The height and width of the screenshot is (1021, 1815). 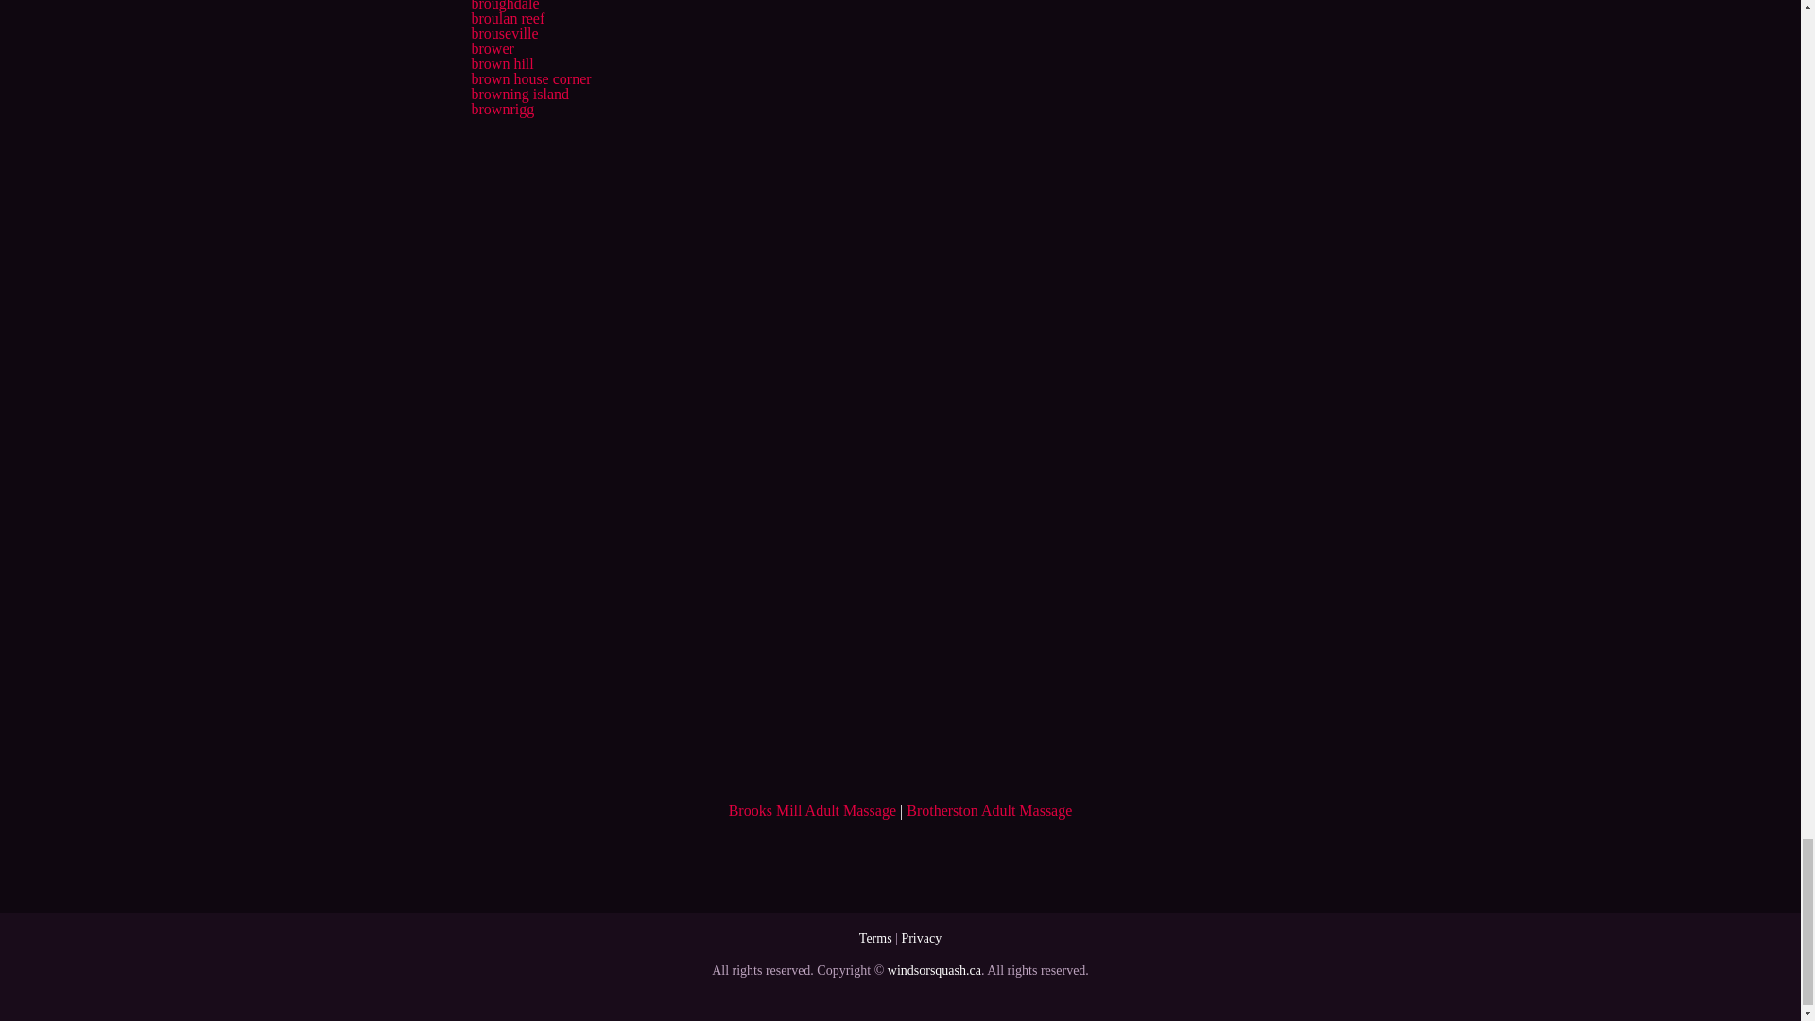 I want to click on Terms, so click(x=875, y=938).